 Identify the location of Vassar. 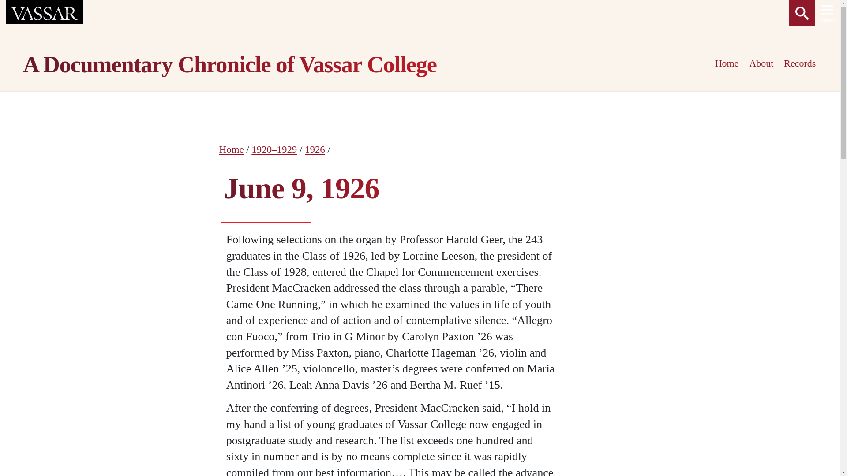
(45, 13).